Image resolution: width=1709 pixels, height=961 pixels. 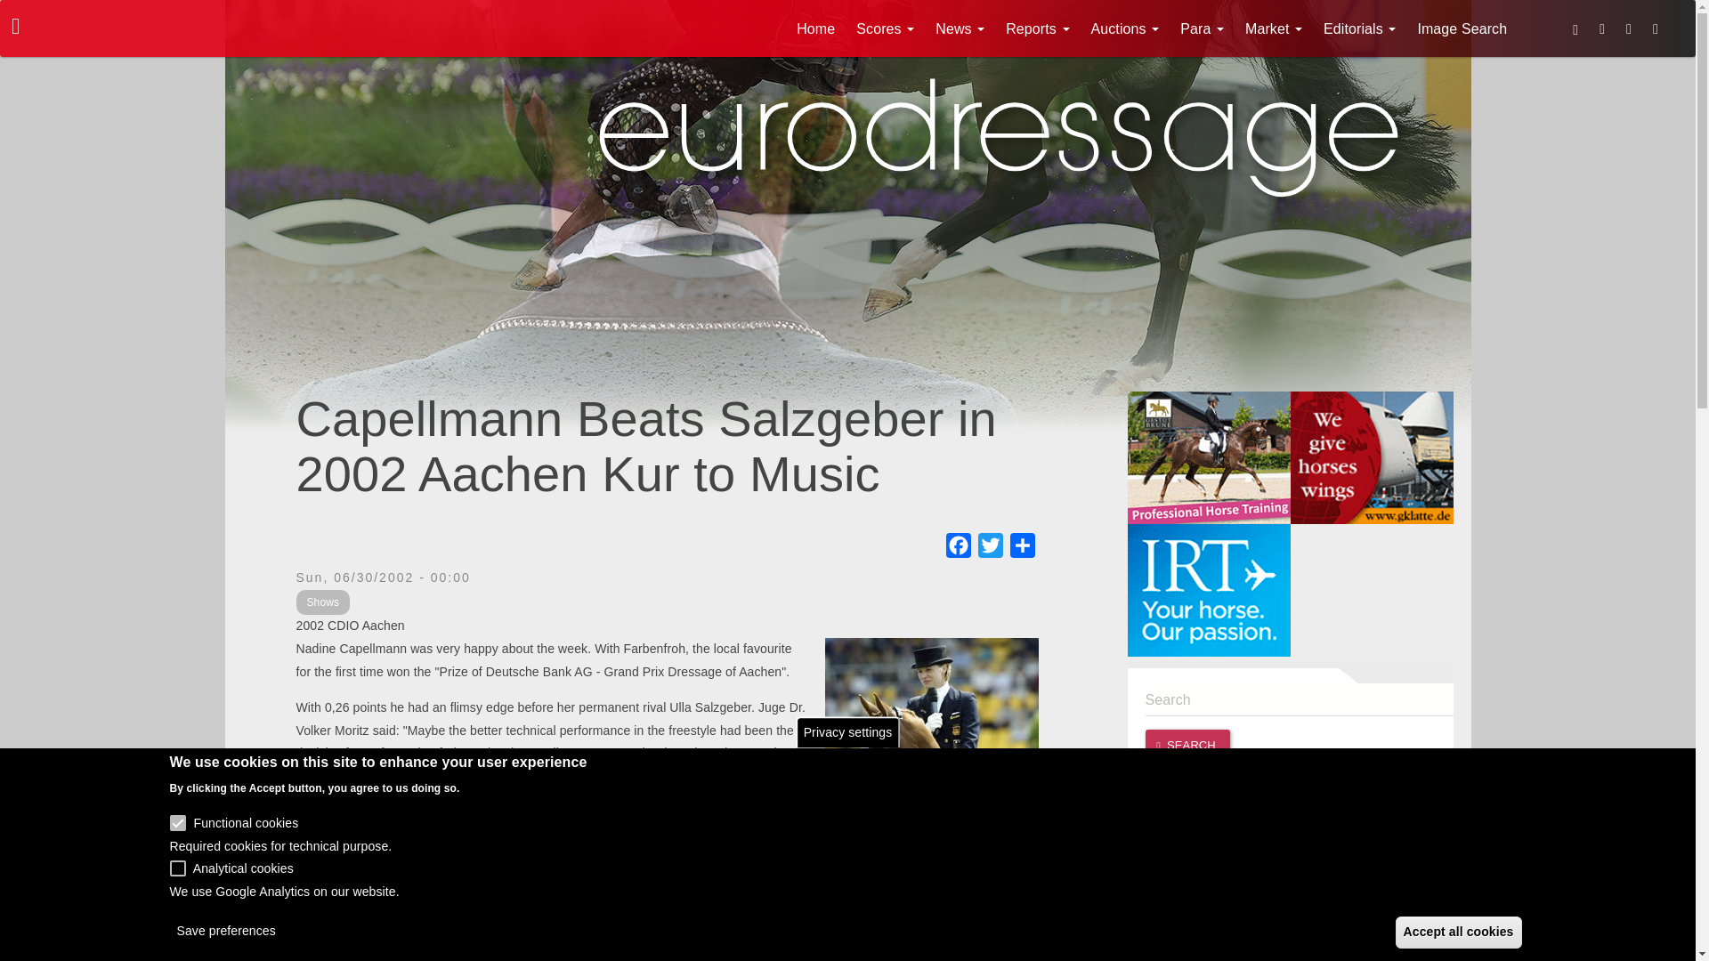 What do you see at coordinates (1125, 28) in the screenshot?
I see `Auctions` at bounding box center [1125, 28].